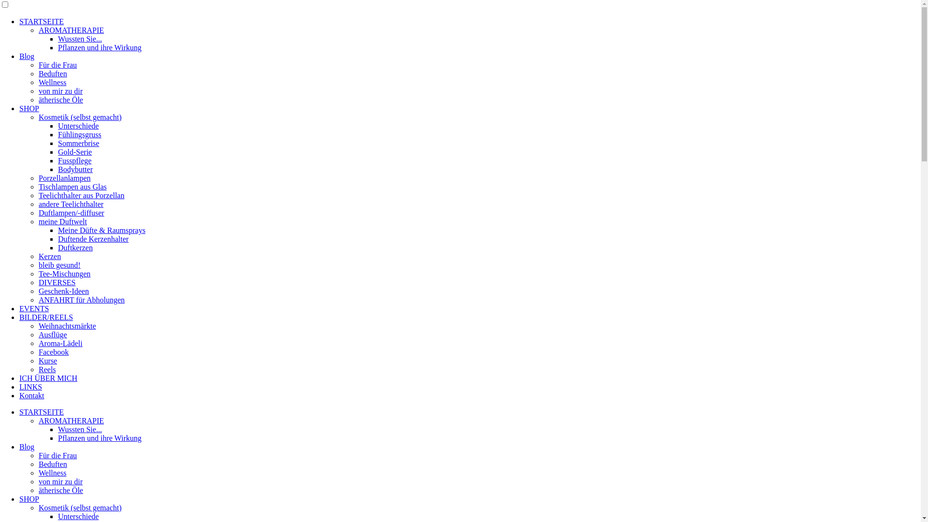 The image size is (928, 522). I want to click on SHOP, so click(29, 499).